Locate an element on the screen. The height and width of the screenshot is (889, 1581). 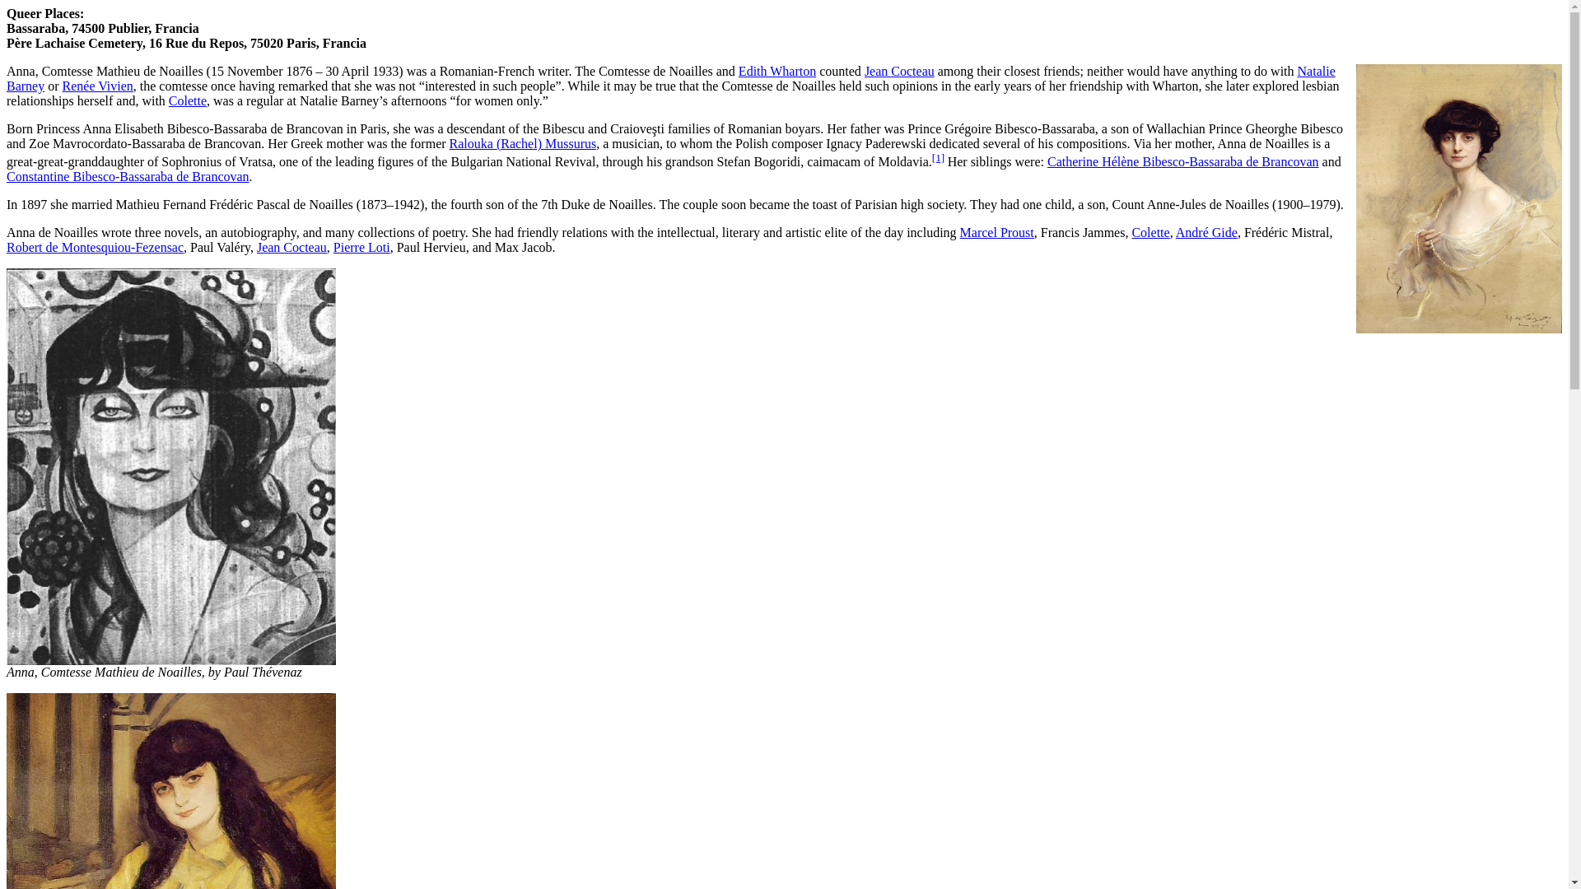
Edith Wharton is located at coordinates (777, 71).